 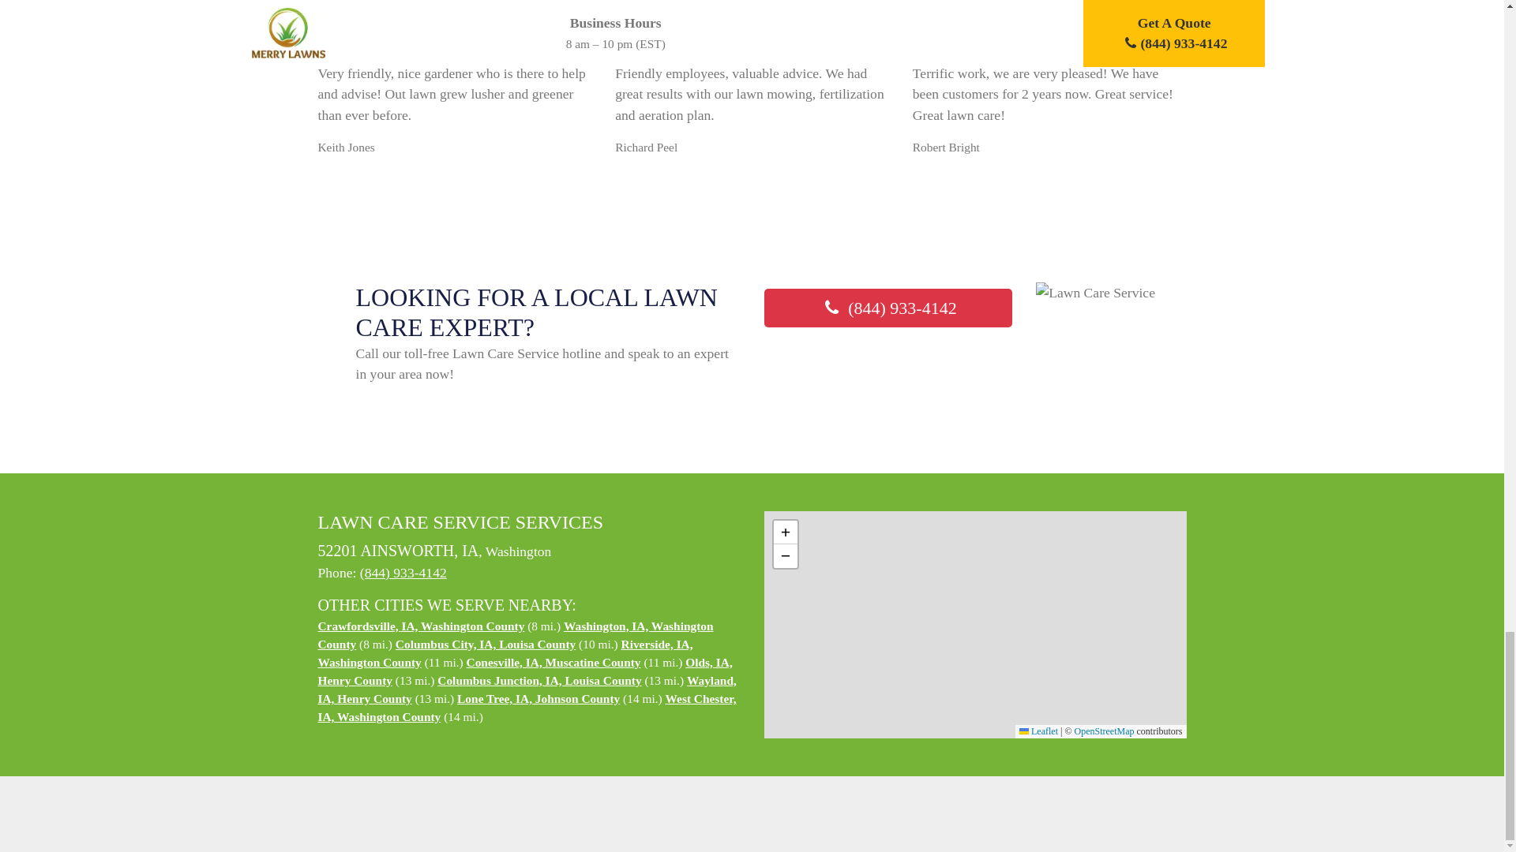 What do you see at coordinates (785, 532) in the screenshot?
I see `Zoom in` at bounding box center [785, 532].